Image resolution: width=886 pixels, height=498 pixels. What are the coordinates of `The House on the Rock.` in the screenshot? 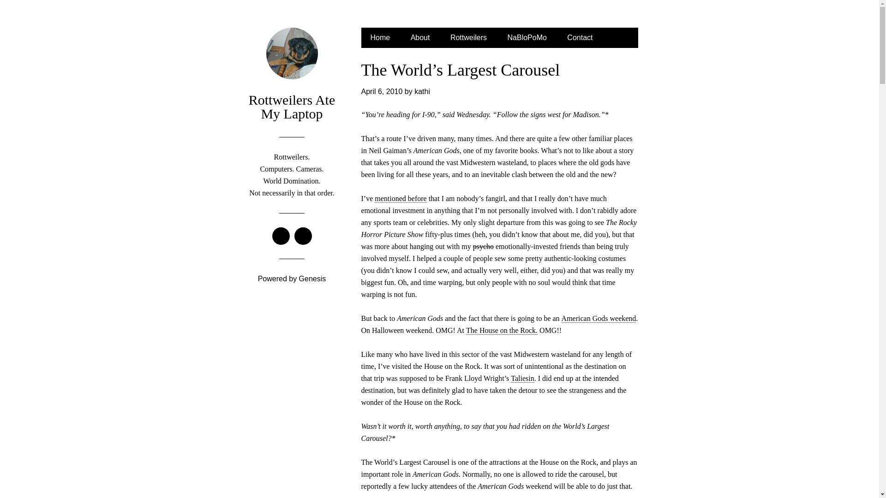 It's located at (502, 330).